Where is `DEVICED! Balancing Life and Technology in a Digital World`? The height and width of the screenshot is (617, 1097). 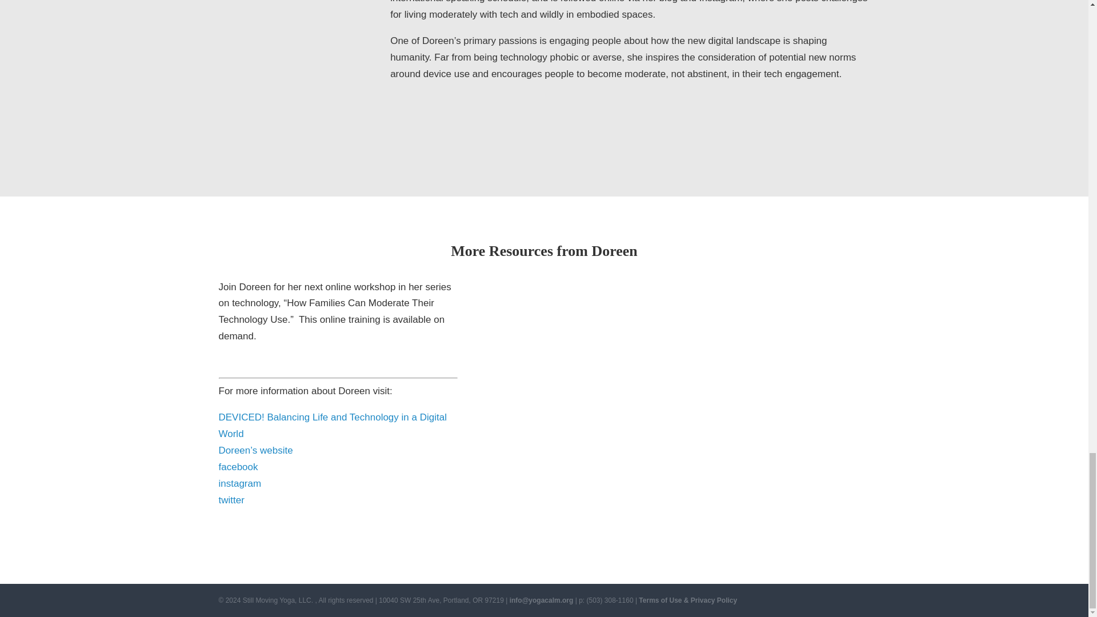 DEVICED! Balancing Life and Technology in a Digital World is located at coordinates (333, 425).